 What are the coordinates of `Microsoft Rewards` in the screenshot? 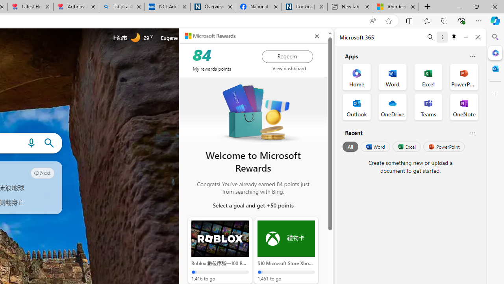 It's located at (210, 35).